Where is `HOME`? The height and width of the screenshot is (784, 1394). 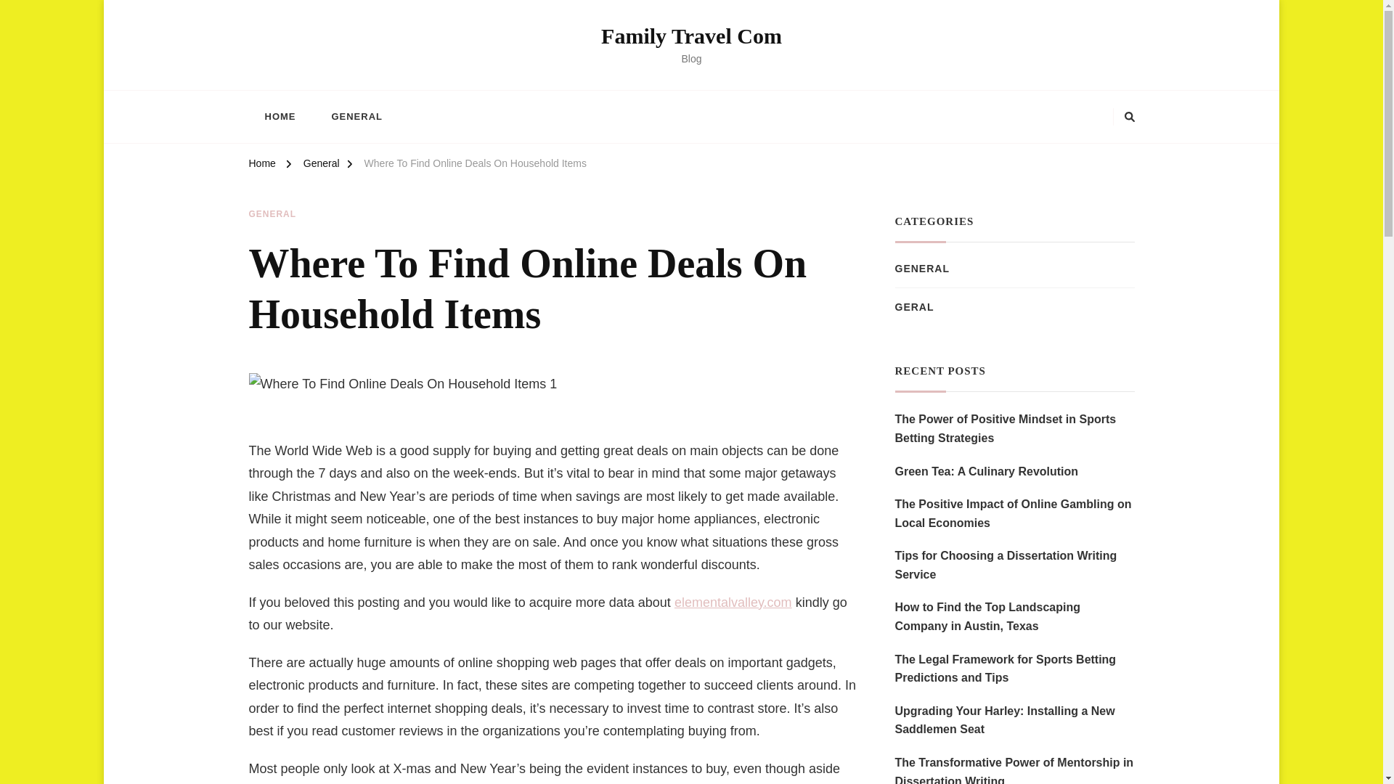
HOME is located at coordinates (279, 116).